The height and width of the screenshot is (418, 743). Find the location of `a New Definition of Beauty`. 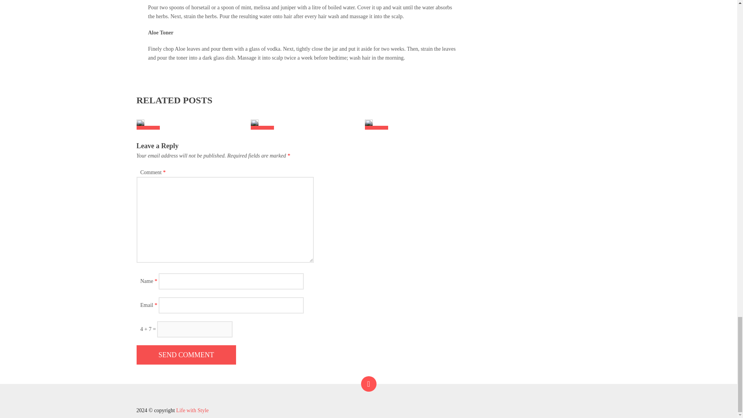

a New Definition of Beauty is located at coordinates (192, 410).